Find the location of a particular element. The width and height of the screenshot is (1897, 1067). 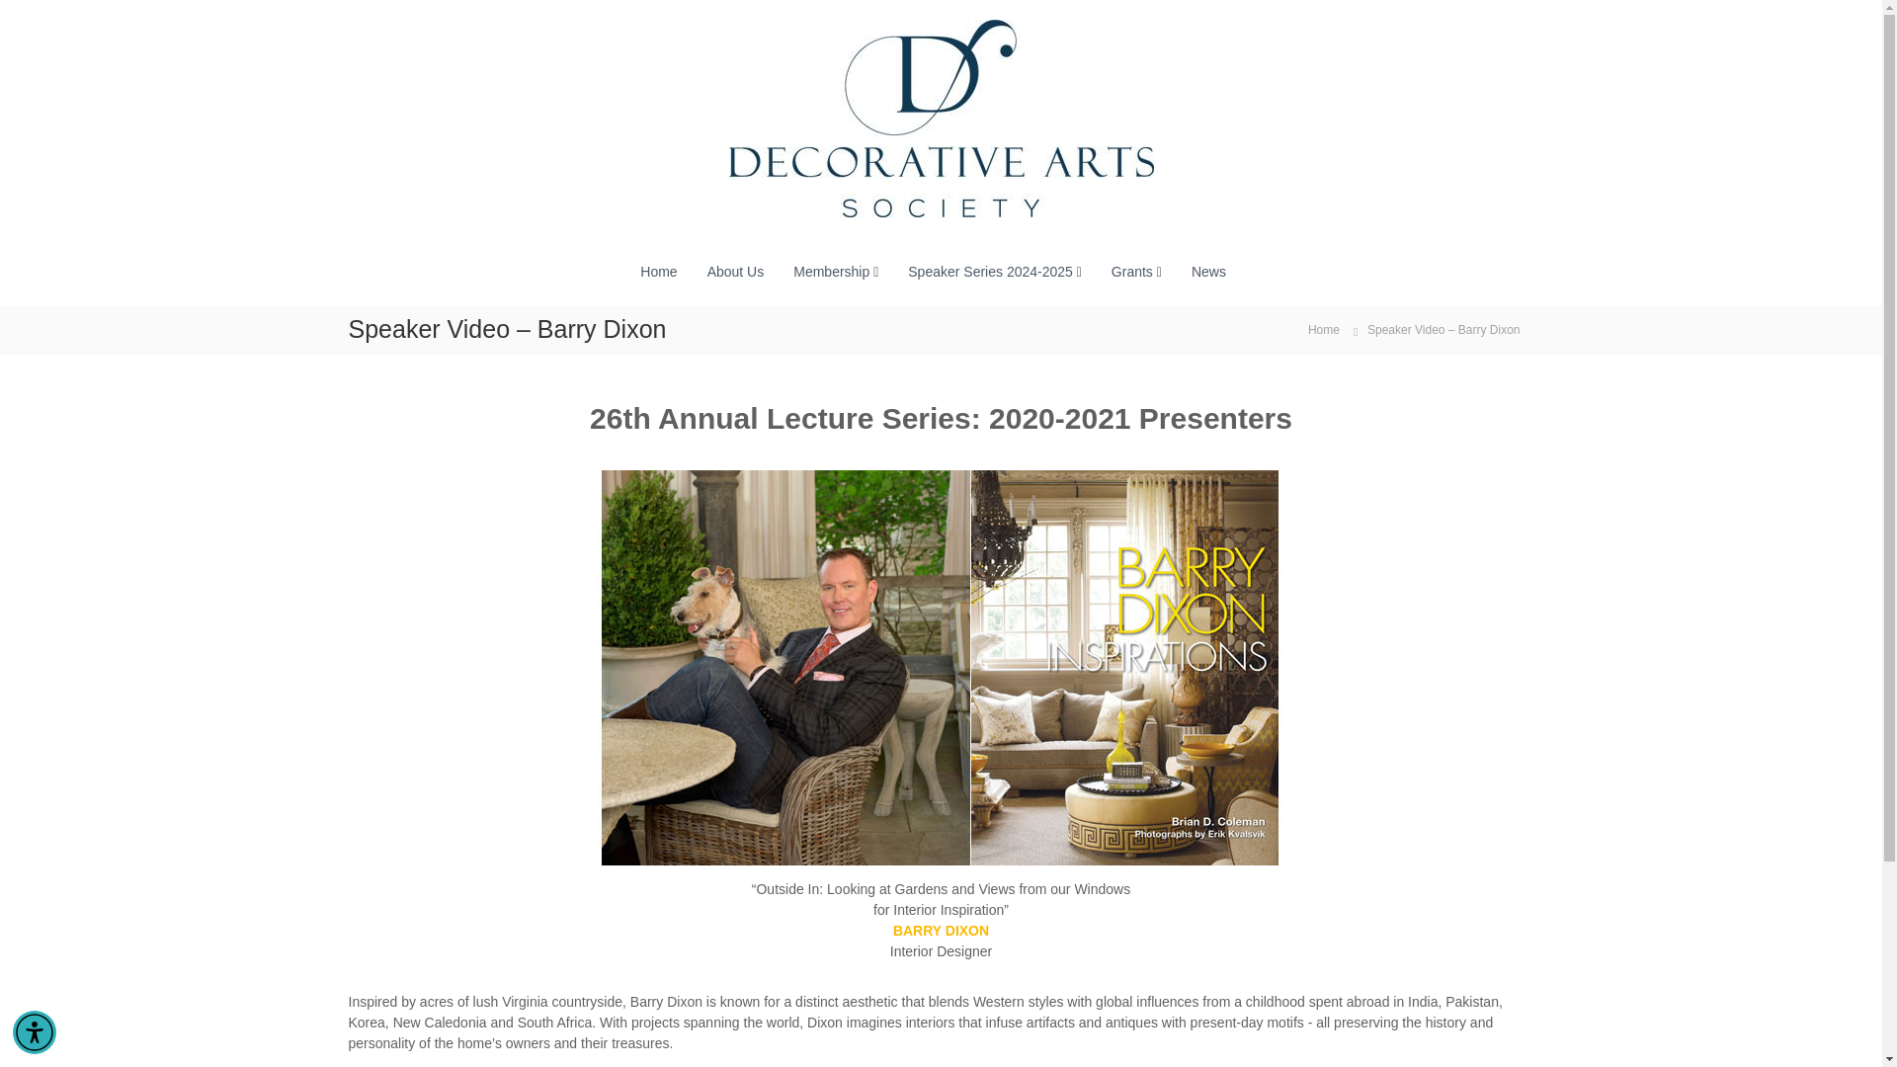

Home is located at coordinates (658, 271).